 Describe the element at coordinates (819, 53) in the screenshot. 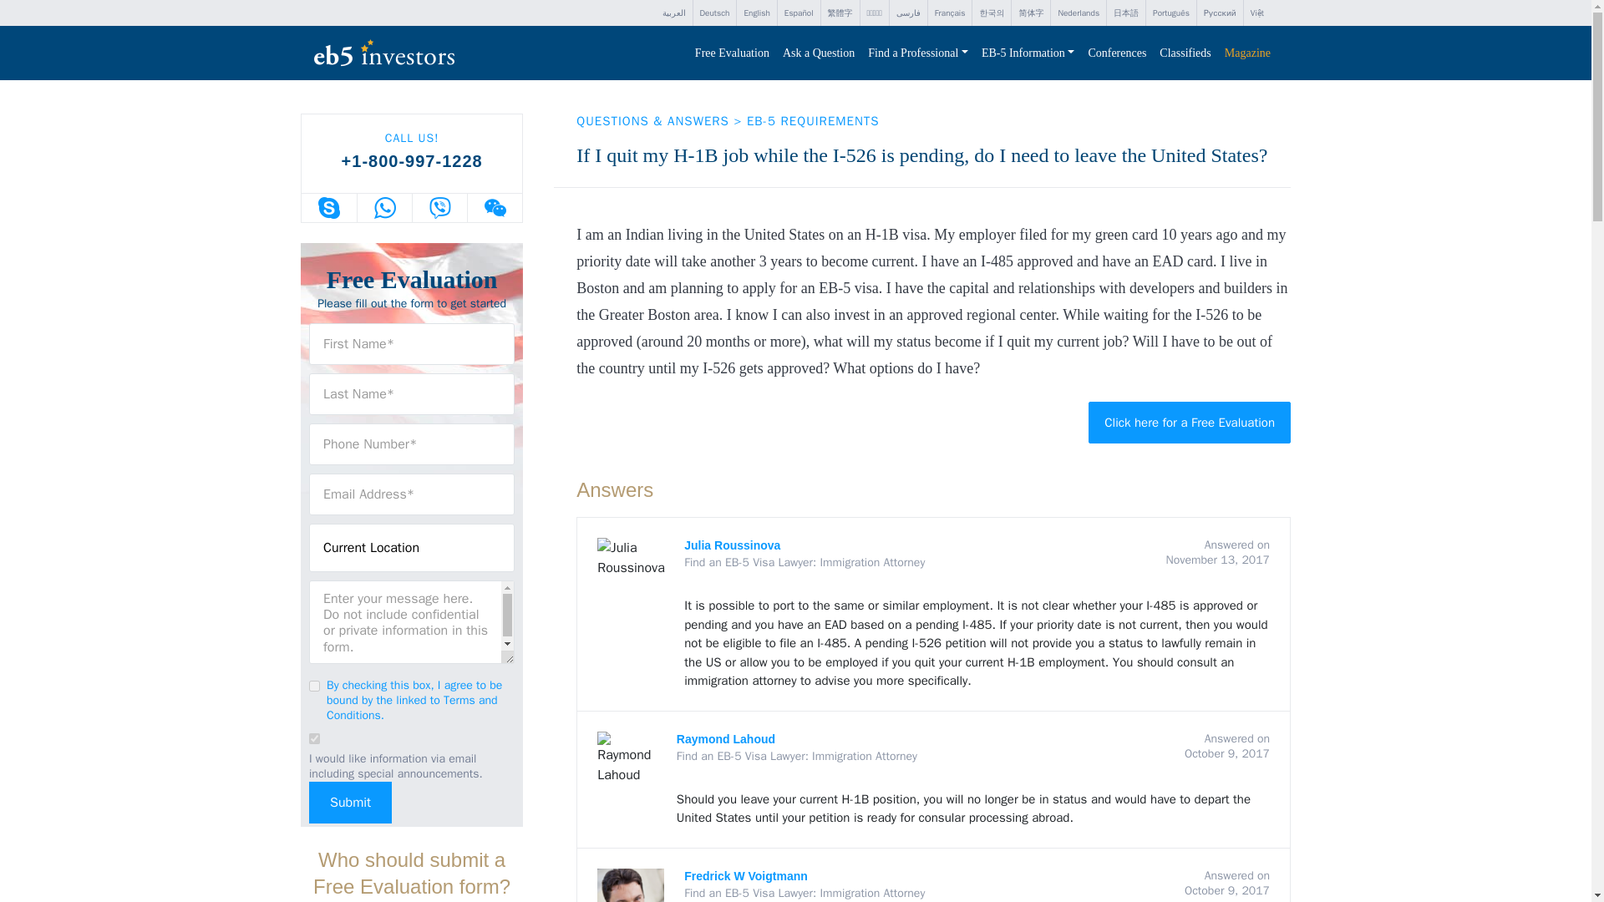

I see `Ask a Question` at that location.